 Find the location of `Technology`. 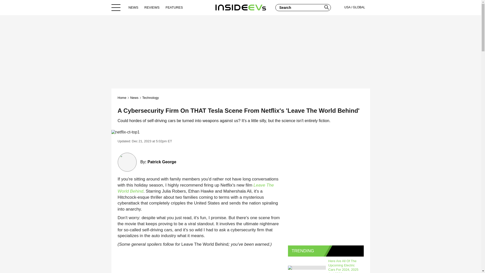

Technology is located at coordinates (151, 98).